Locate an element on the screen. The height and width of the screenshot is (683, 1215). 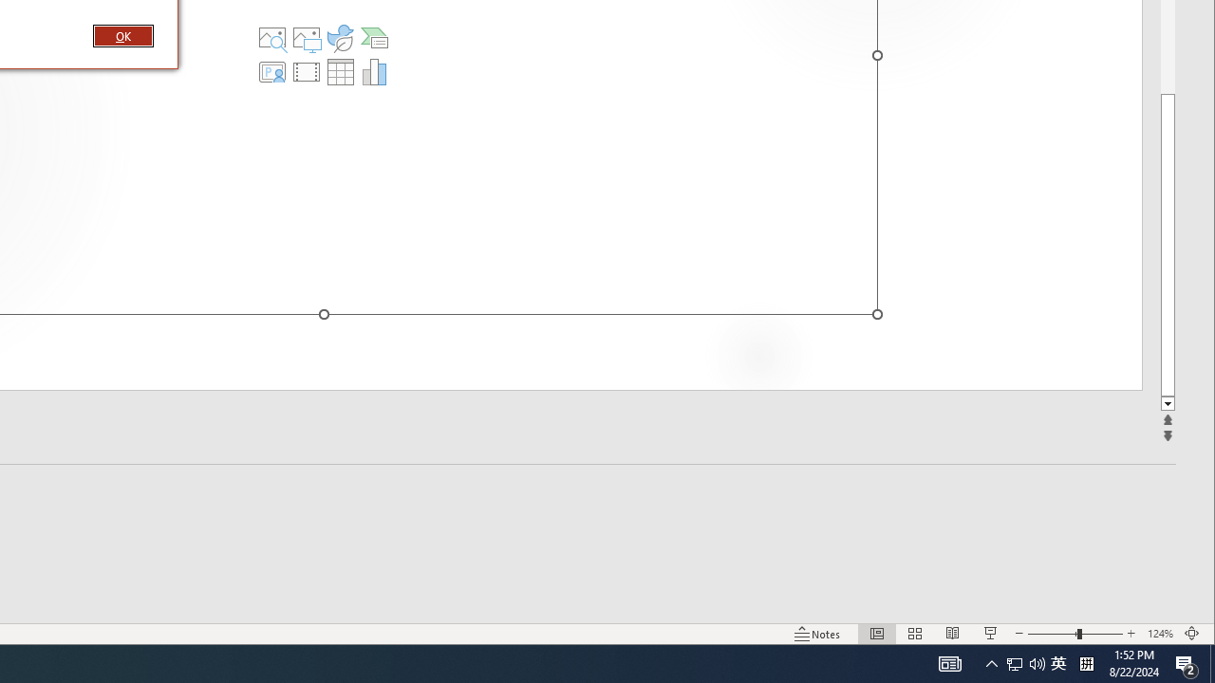
Insert Cameo is located at coordinates (272, 72).